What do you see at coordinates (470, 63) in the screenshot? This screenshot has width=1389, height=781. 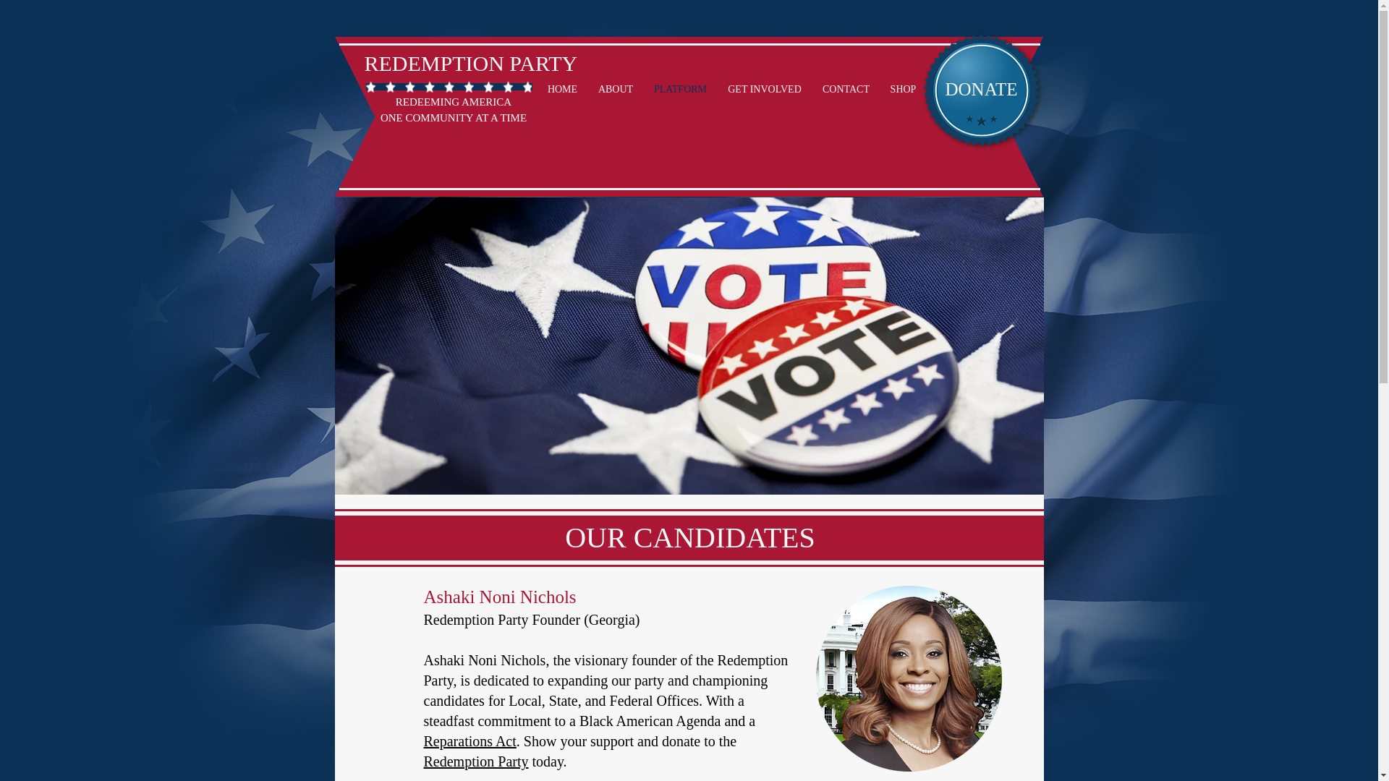 I see `REDEMPTION PARTY` at bounding box center [470, 63].